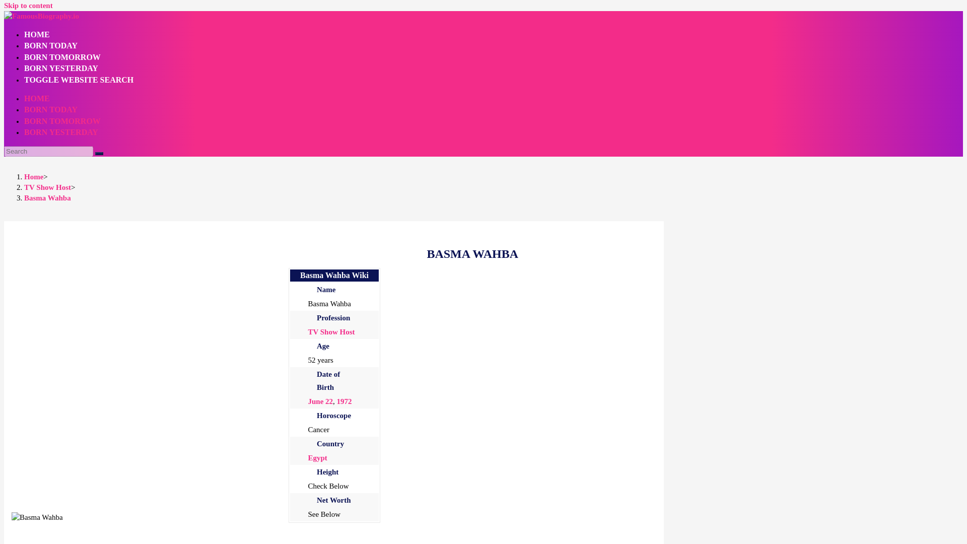 Image resolution: width=967 pixels, height=544 pixels. Describe the element at coordinates (47, 197) in the screenshot. I see `Basma Wahba` at that location.